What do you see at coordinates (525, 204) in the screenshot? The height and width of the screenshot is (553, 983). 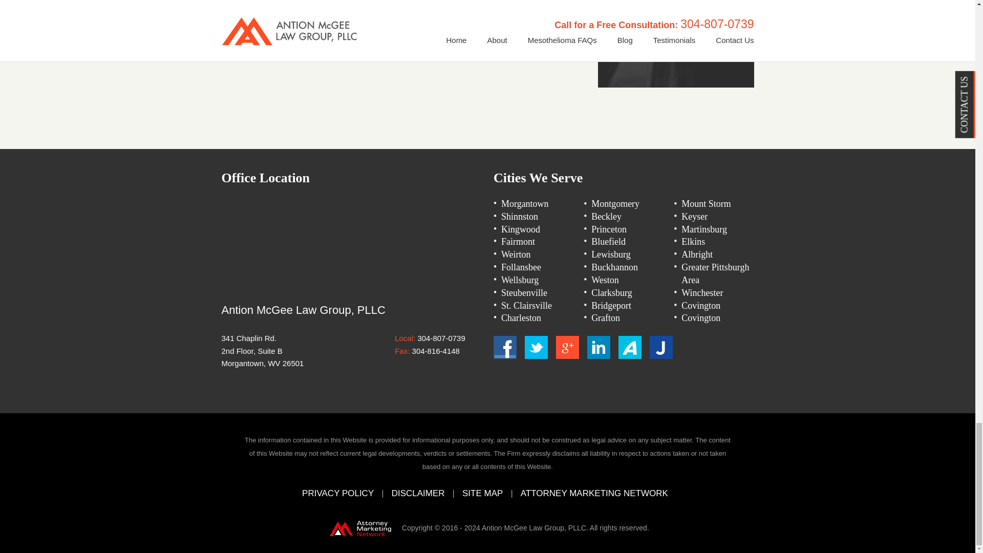 I see `Morgantown` at bounding box center [525, 204].